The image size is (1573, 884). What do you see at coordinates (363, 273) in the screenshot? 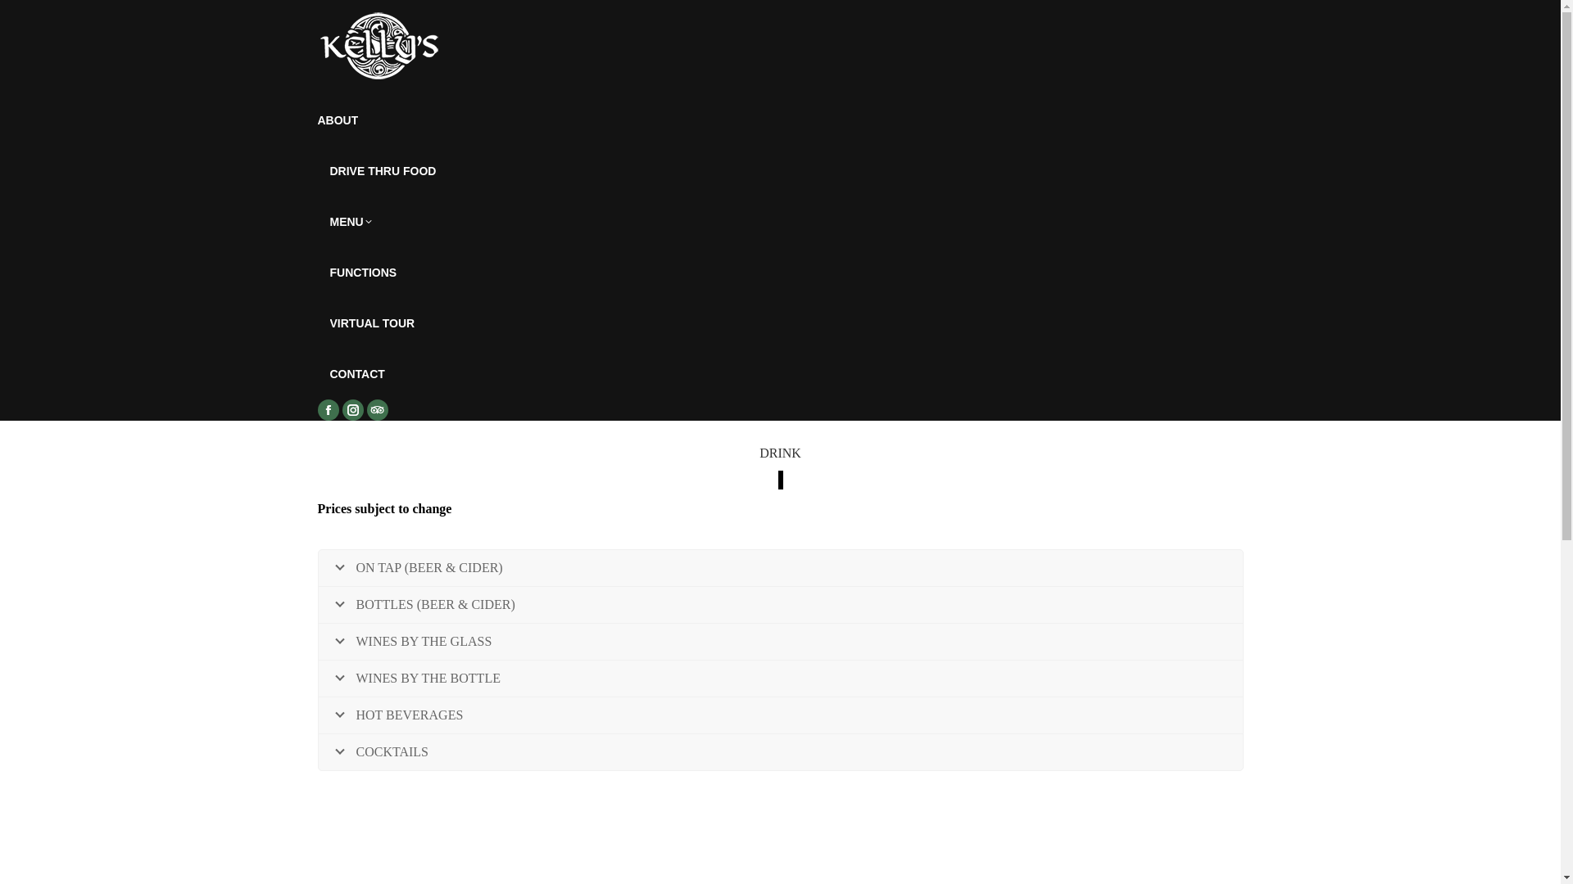
I see `FUNCTIONS` at bounding box center [363, 273].